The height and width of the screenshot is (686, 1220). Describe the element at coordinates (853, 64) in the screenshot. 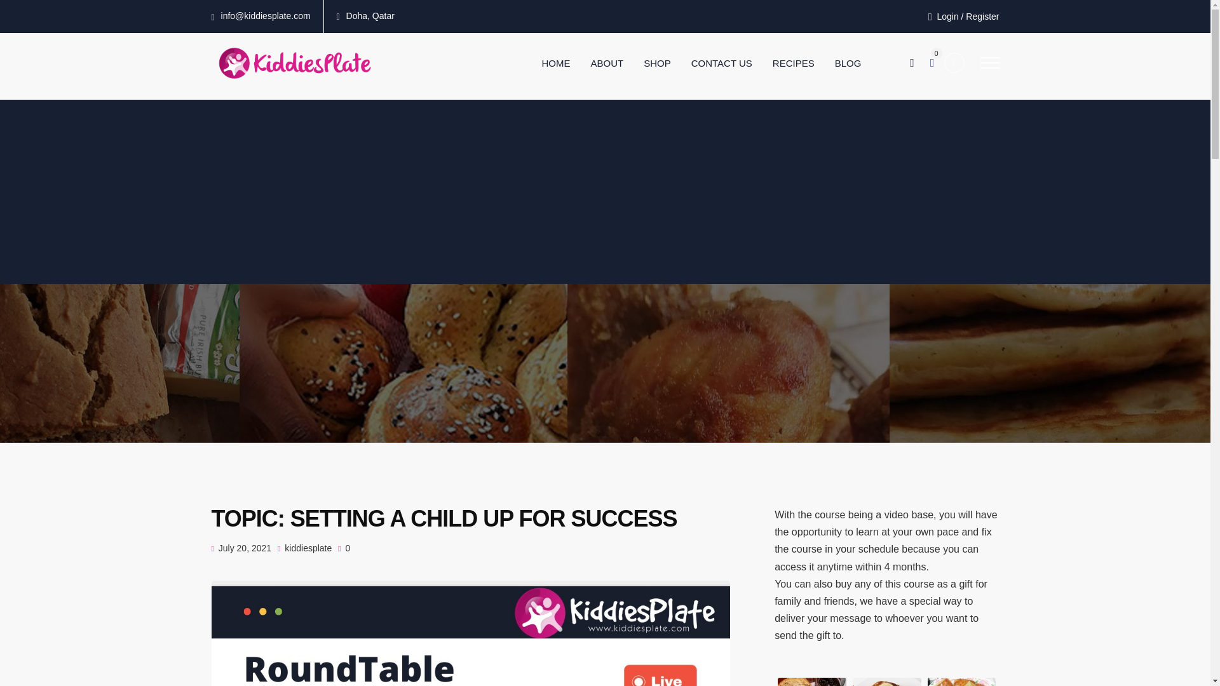

I see `BLOG` at that location.